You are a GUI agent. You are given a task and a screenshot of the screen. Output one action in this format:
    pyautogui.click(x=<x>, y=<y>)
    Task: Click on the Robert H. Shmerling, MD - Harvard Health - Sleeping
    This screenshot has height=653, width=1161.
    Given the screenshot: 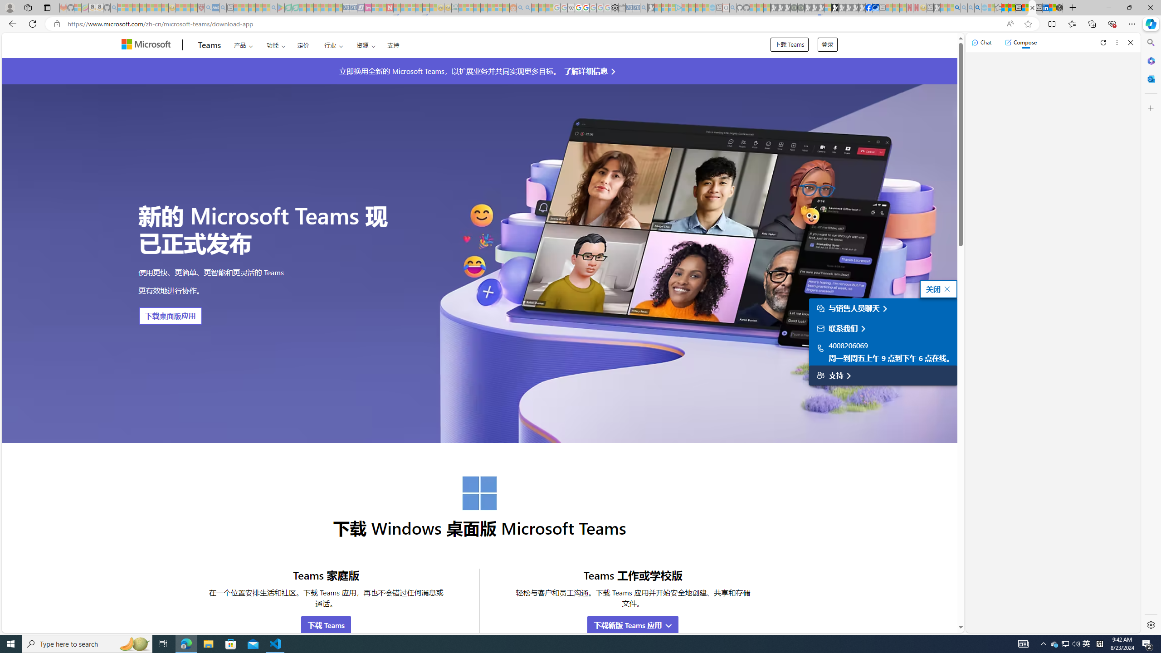 What is the action you would take?
    pyautogui.click(x=201, y=8)
    